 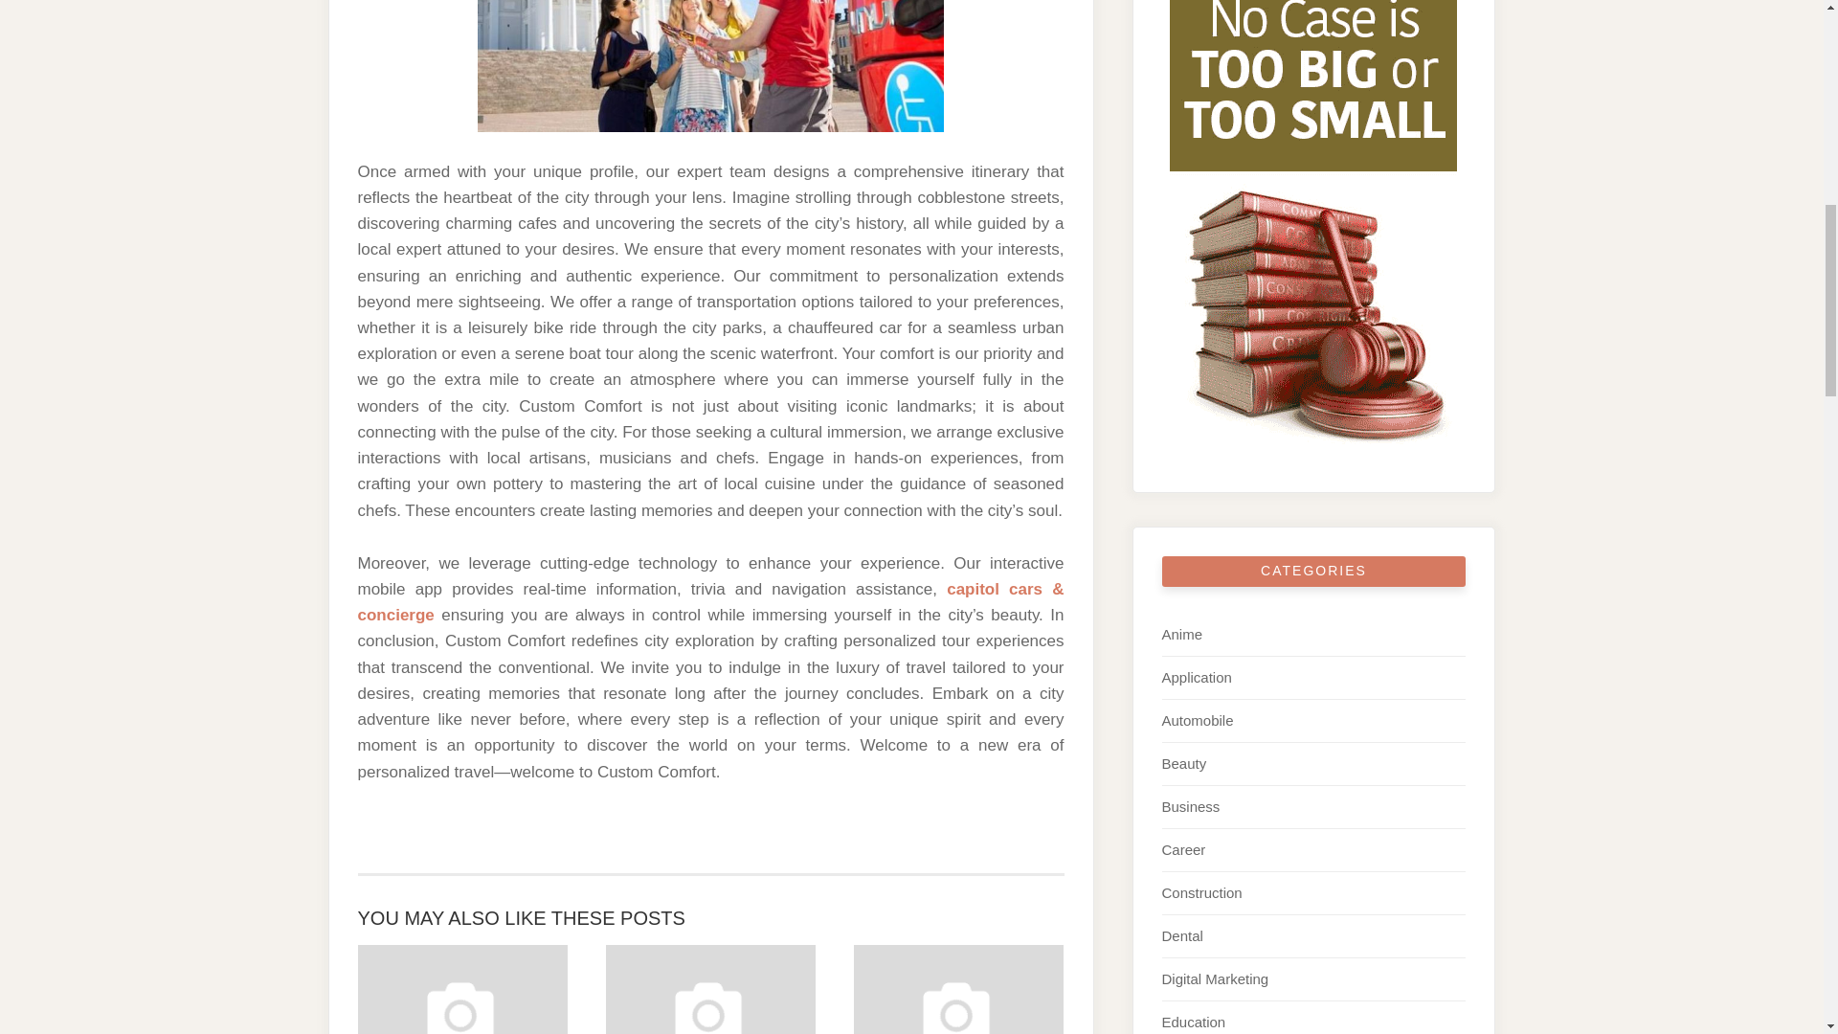 What do you see at coordinates (1197, 720) in the screenshot?
I see `Automobile` at bounding box center [1197, 720].